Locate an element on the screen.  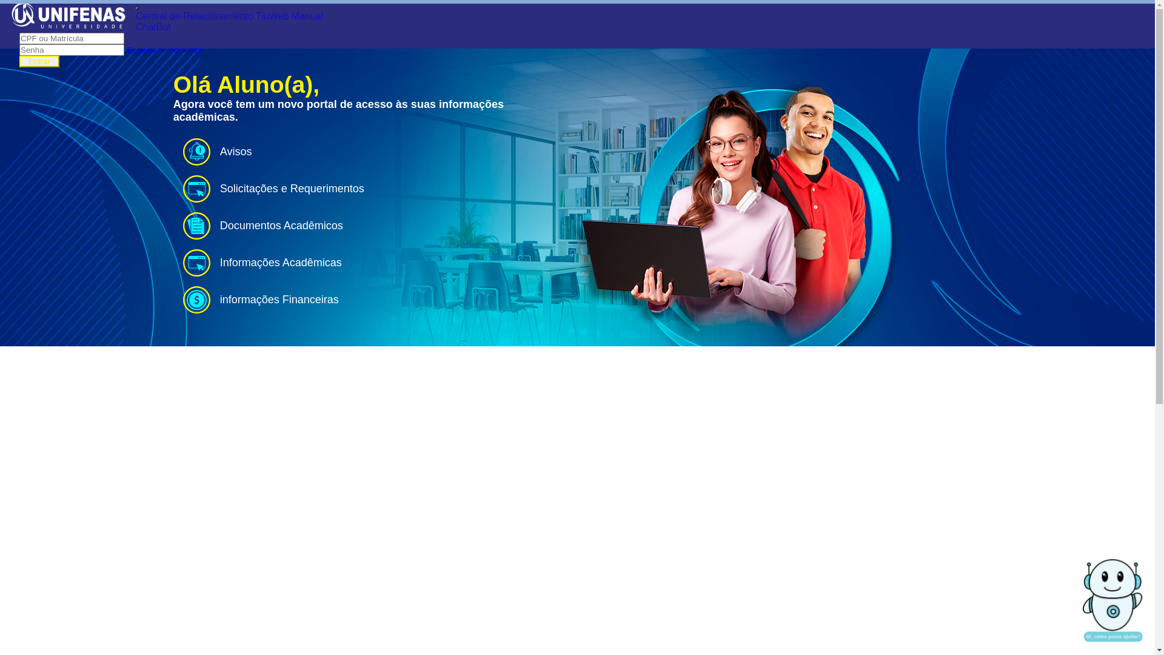
TiuWeb is located at coordinates (272, 16).